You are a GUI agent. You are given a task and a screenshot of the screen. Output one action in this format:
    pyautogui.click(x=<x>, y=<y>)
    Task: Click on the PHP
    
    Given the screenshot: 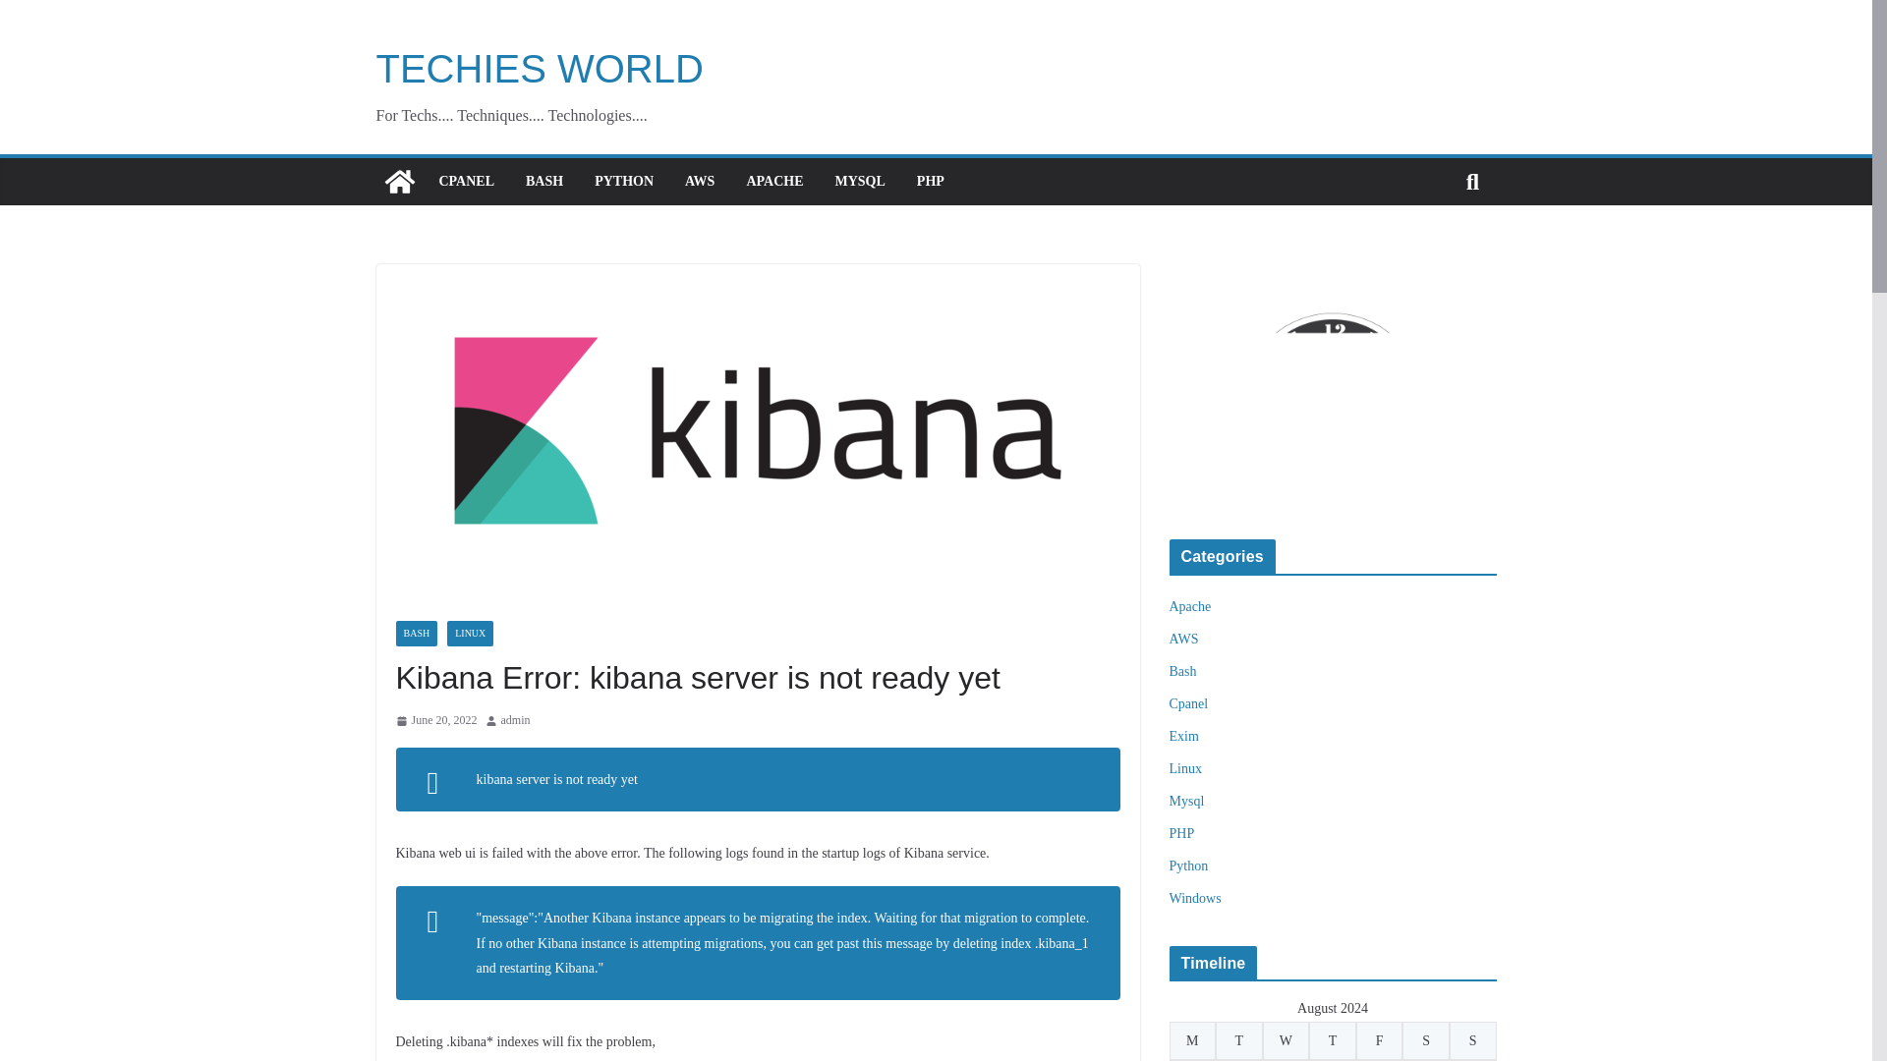 What is the action you would take?
    pyautogui.click(x=1181, y=833)
    